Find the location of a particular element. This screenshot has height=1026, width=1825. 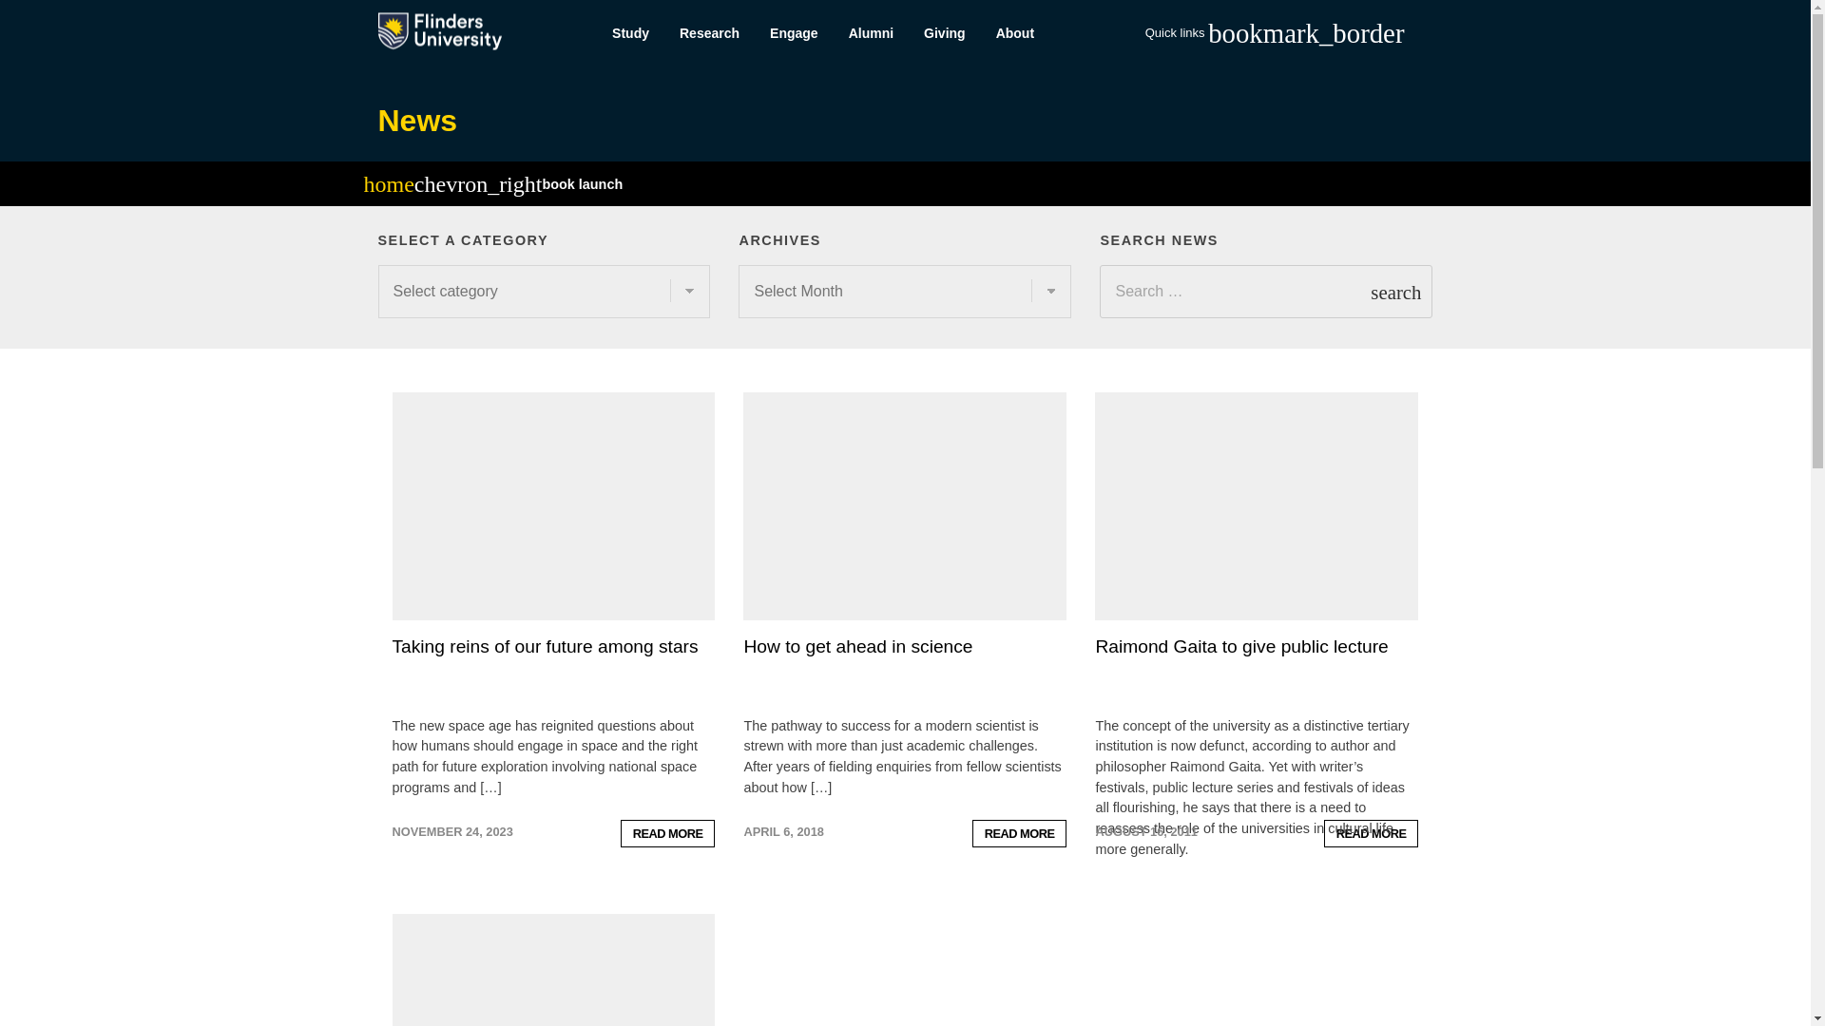

home is located at coordinates (388, 187).